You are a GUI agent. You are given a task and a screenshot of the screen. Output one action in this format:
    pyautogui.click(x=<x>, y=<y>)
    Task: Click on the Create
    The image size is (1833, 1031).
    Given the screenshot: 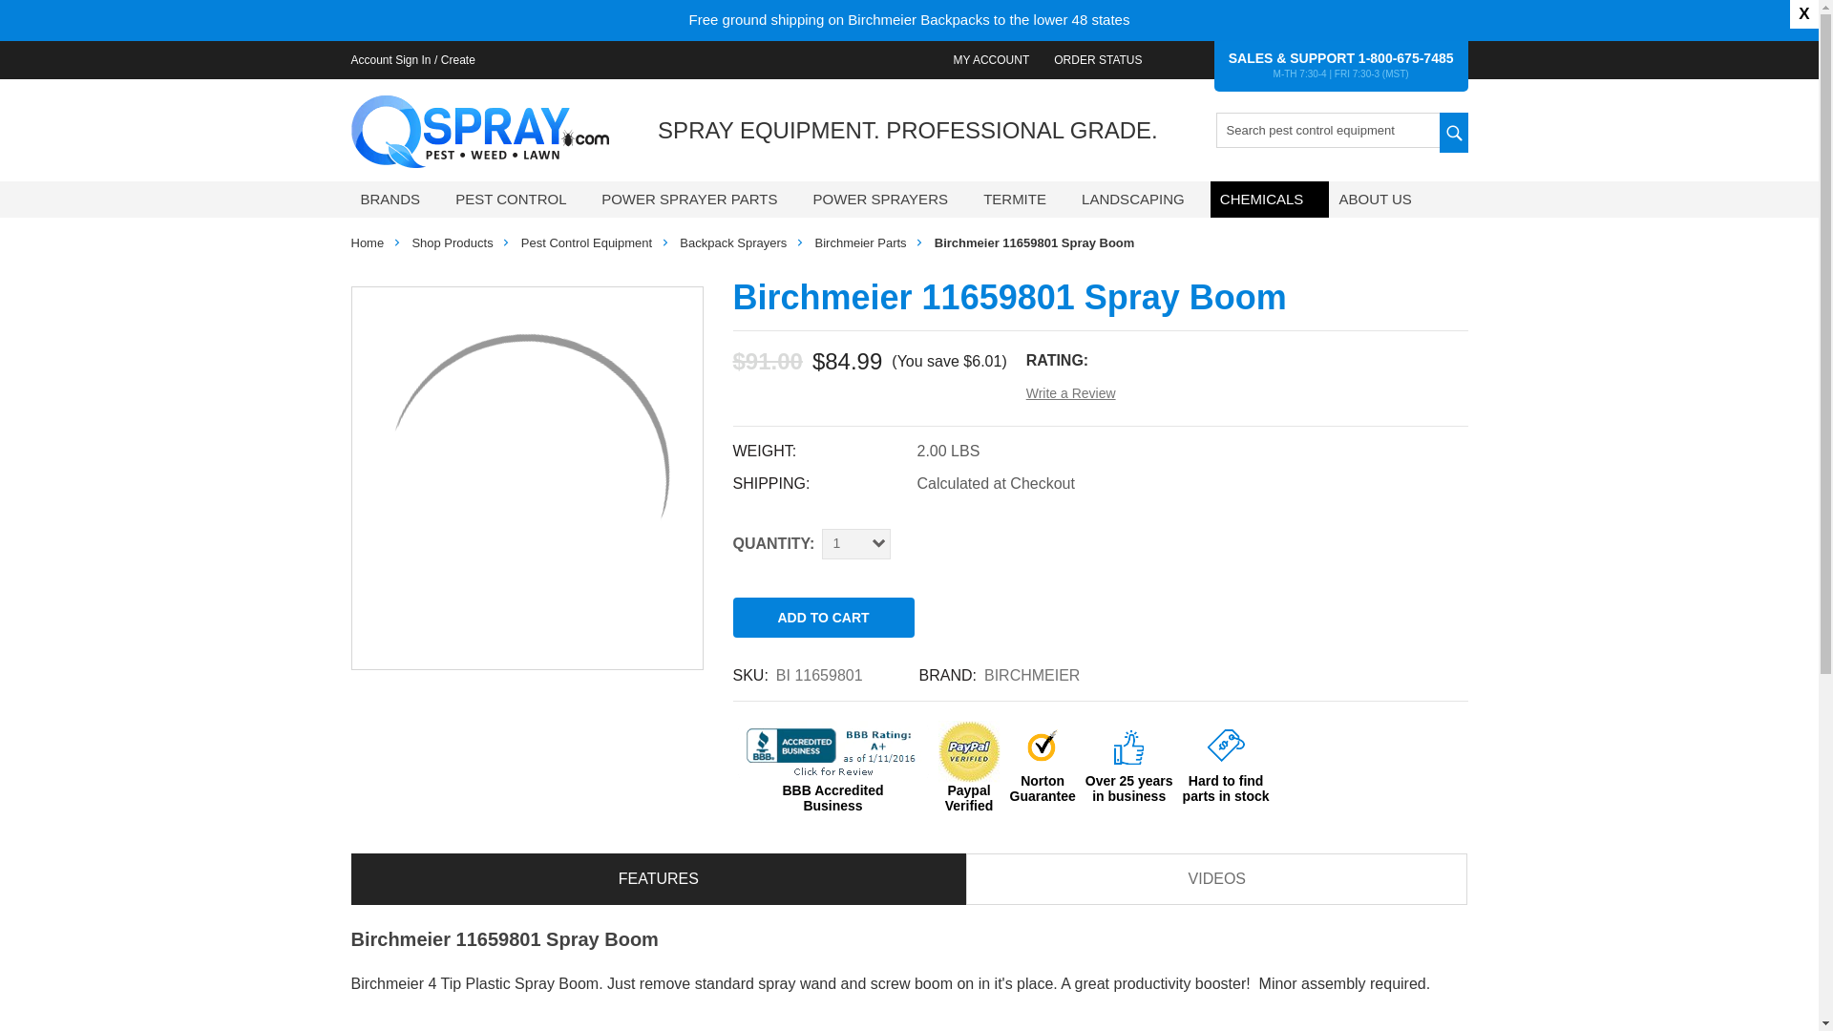 What is the action you would take?
    pyautogui.click(x=458, y=59)
    